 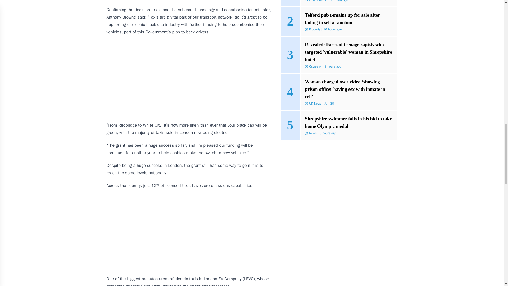 What do you see at coordinates (317, 1) in the screenshot?
I see `Environment` at bounding box center [317, 1].